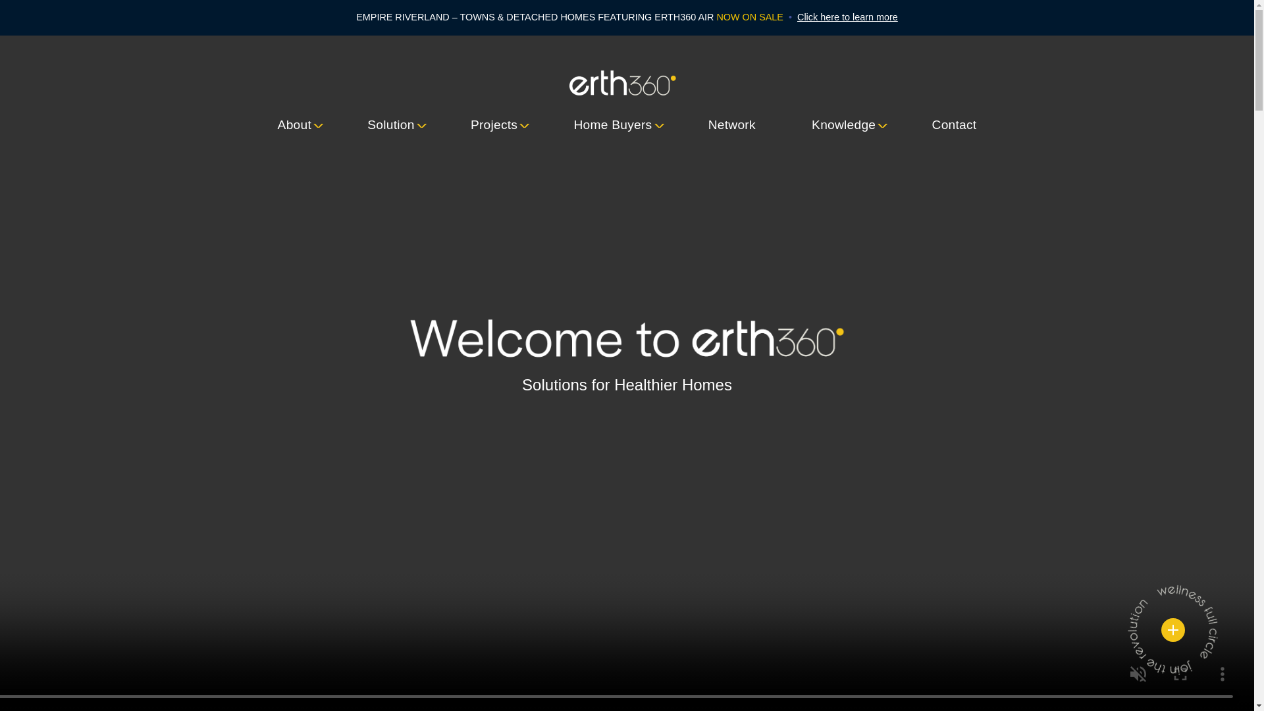 The image size is (1264, 711). Describe the element at coordinates (847, 17) in the screenshot. I see `Click here to learn more` at that location.